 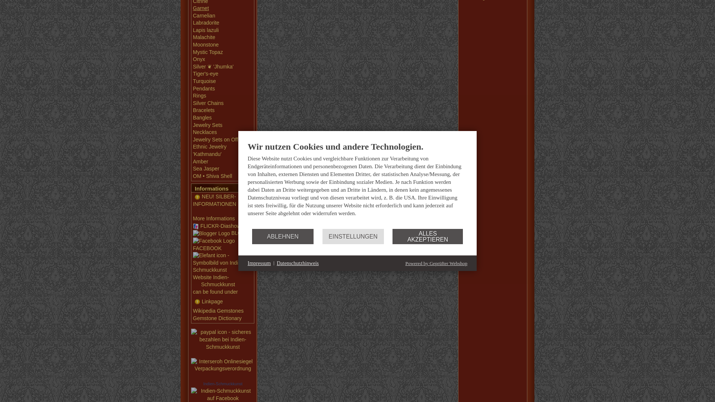 What do you see at coordinates (204, 89) in the screenshot?
I see `Pendants` at bounding box center [204, 89].